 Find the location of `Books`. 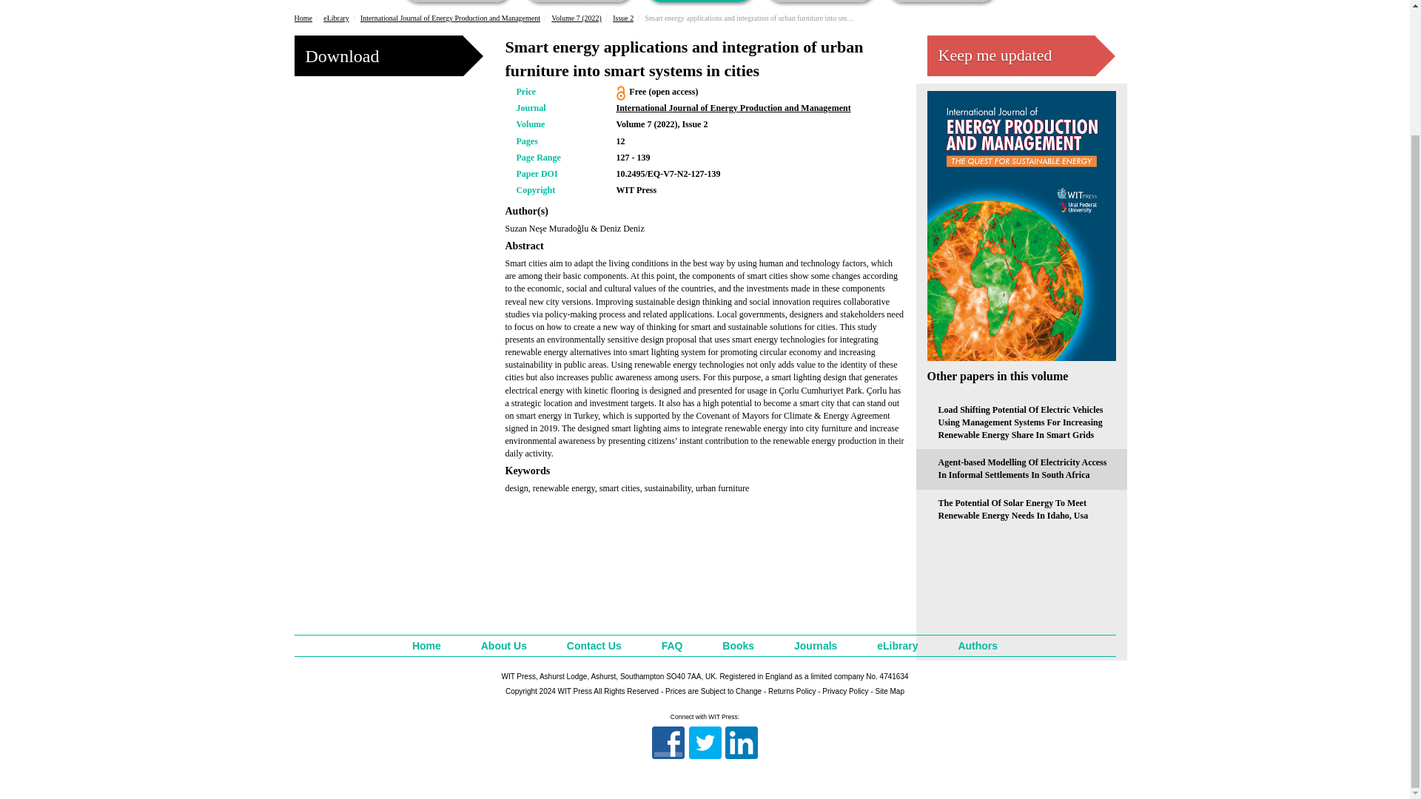

Books is located at coordinates (457, 1).